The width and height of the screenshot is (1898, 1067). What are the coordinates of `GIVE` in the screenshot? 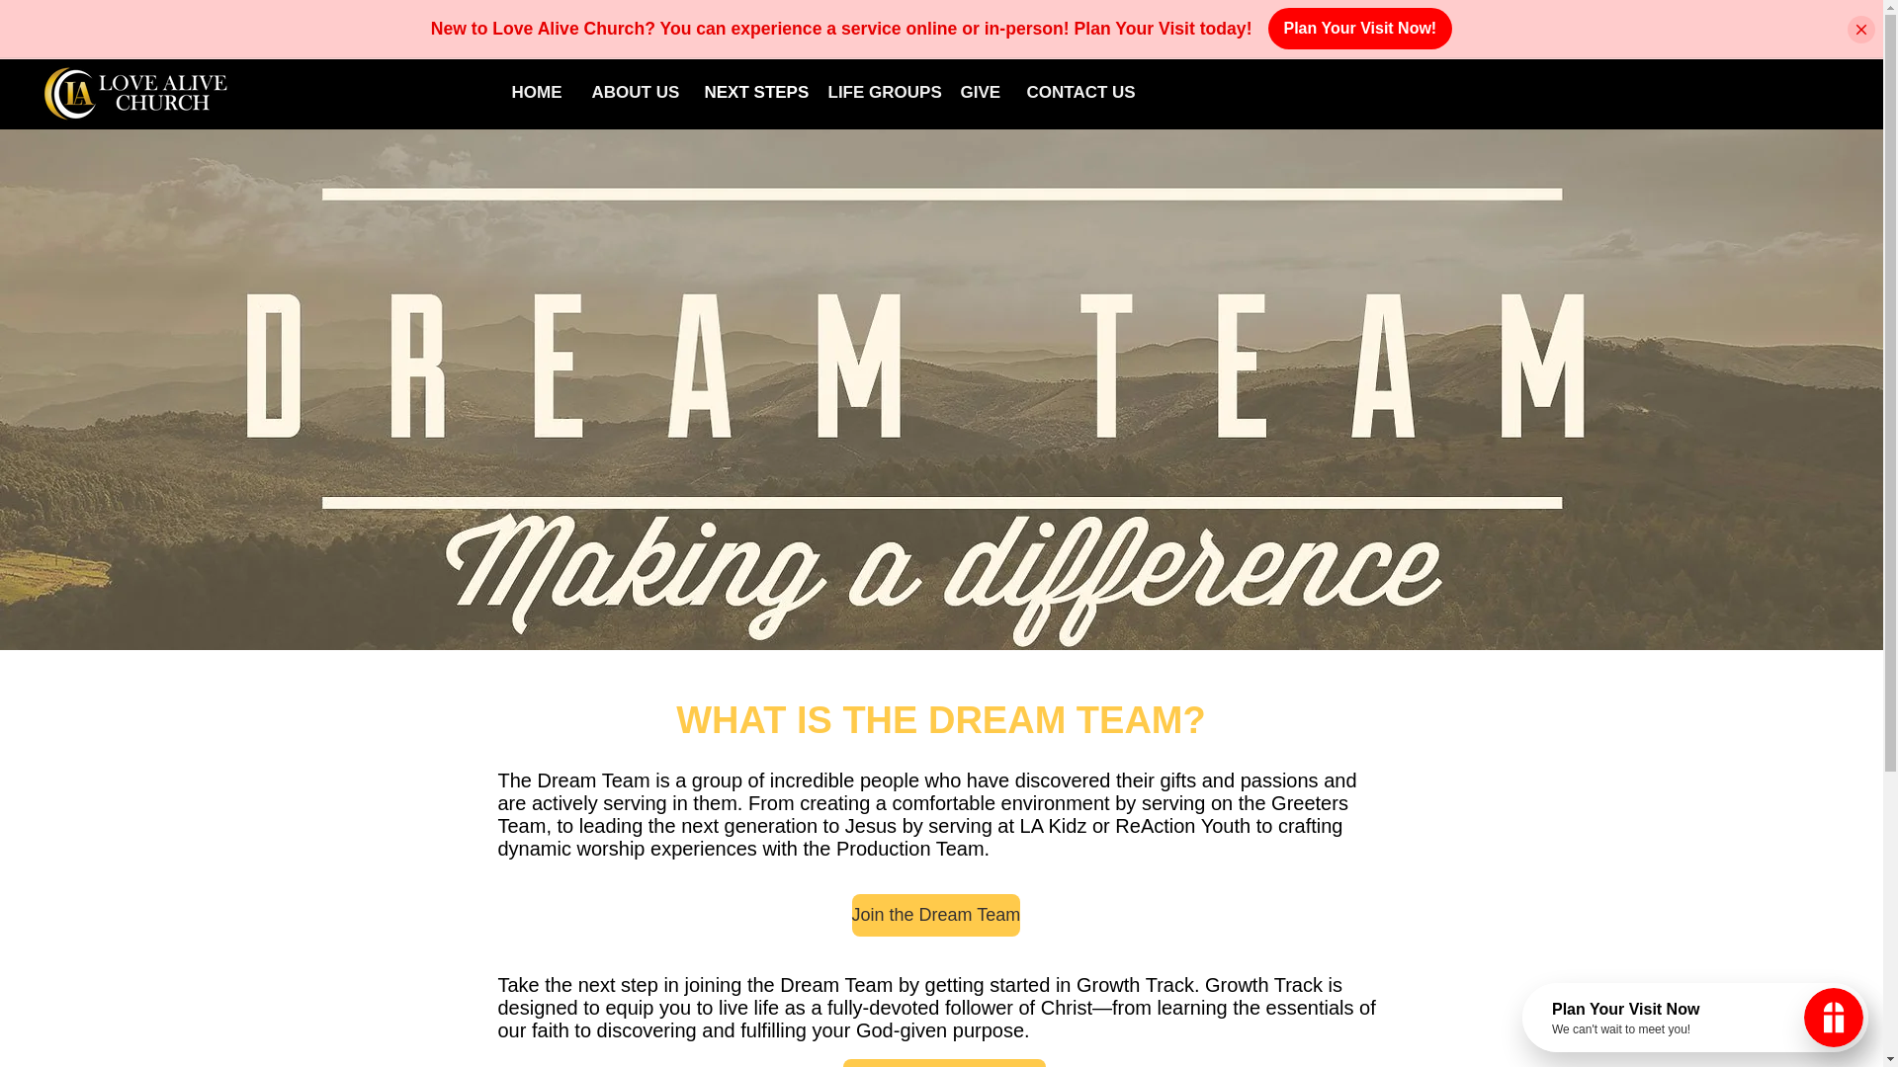 It's located at (979, 93).